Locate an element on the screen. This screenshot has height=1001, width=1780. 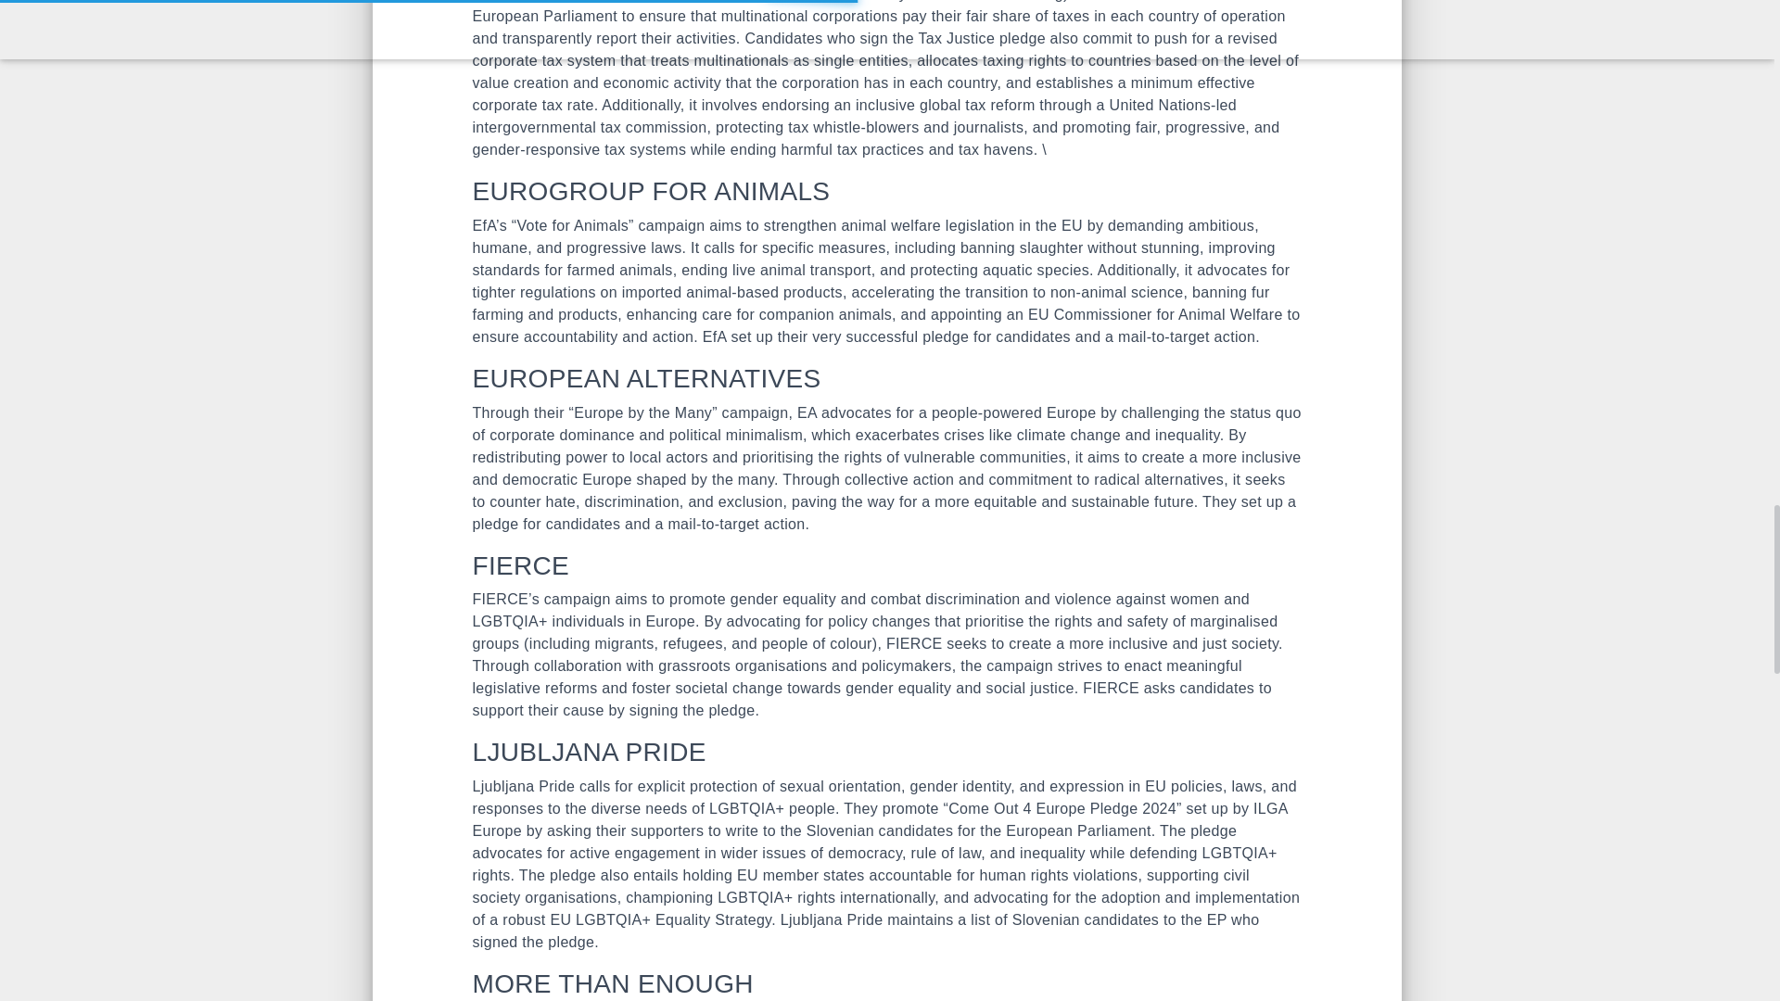
mail-to-target is located at coordinates (1165, 336).